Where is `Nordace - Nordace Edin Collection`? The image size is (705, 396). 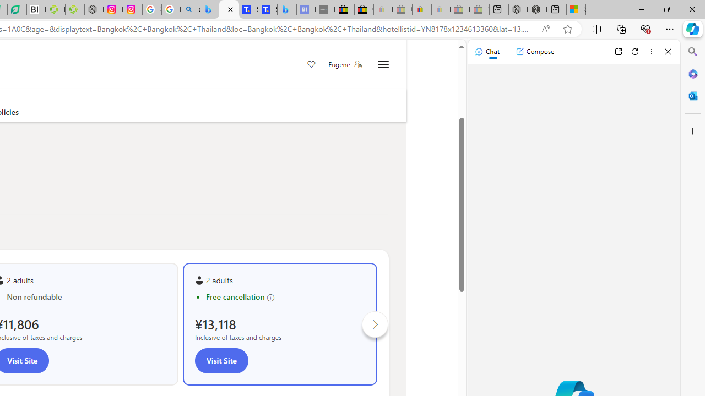 Nordace - Nordace Edin Collection is located at coordinates (94, 10).